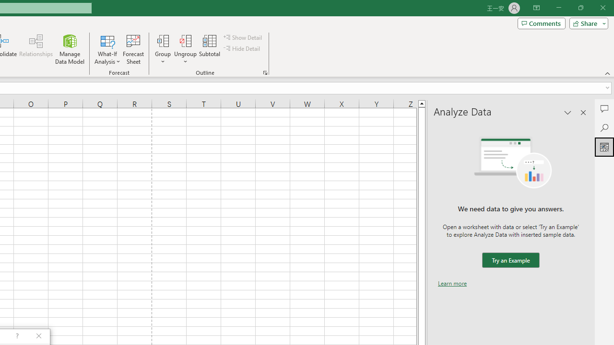 The image size is (614, 345). Describe the element at coordinates (243, 37) in the screenshot. I see `Show Detail` at that location.